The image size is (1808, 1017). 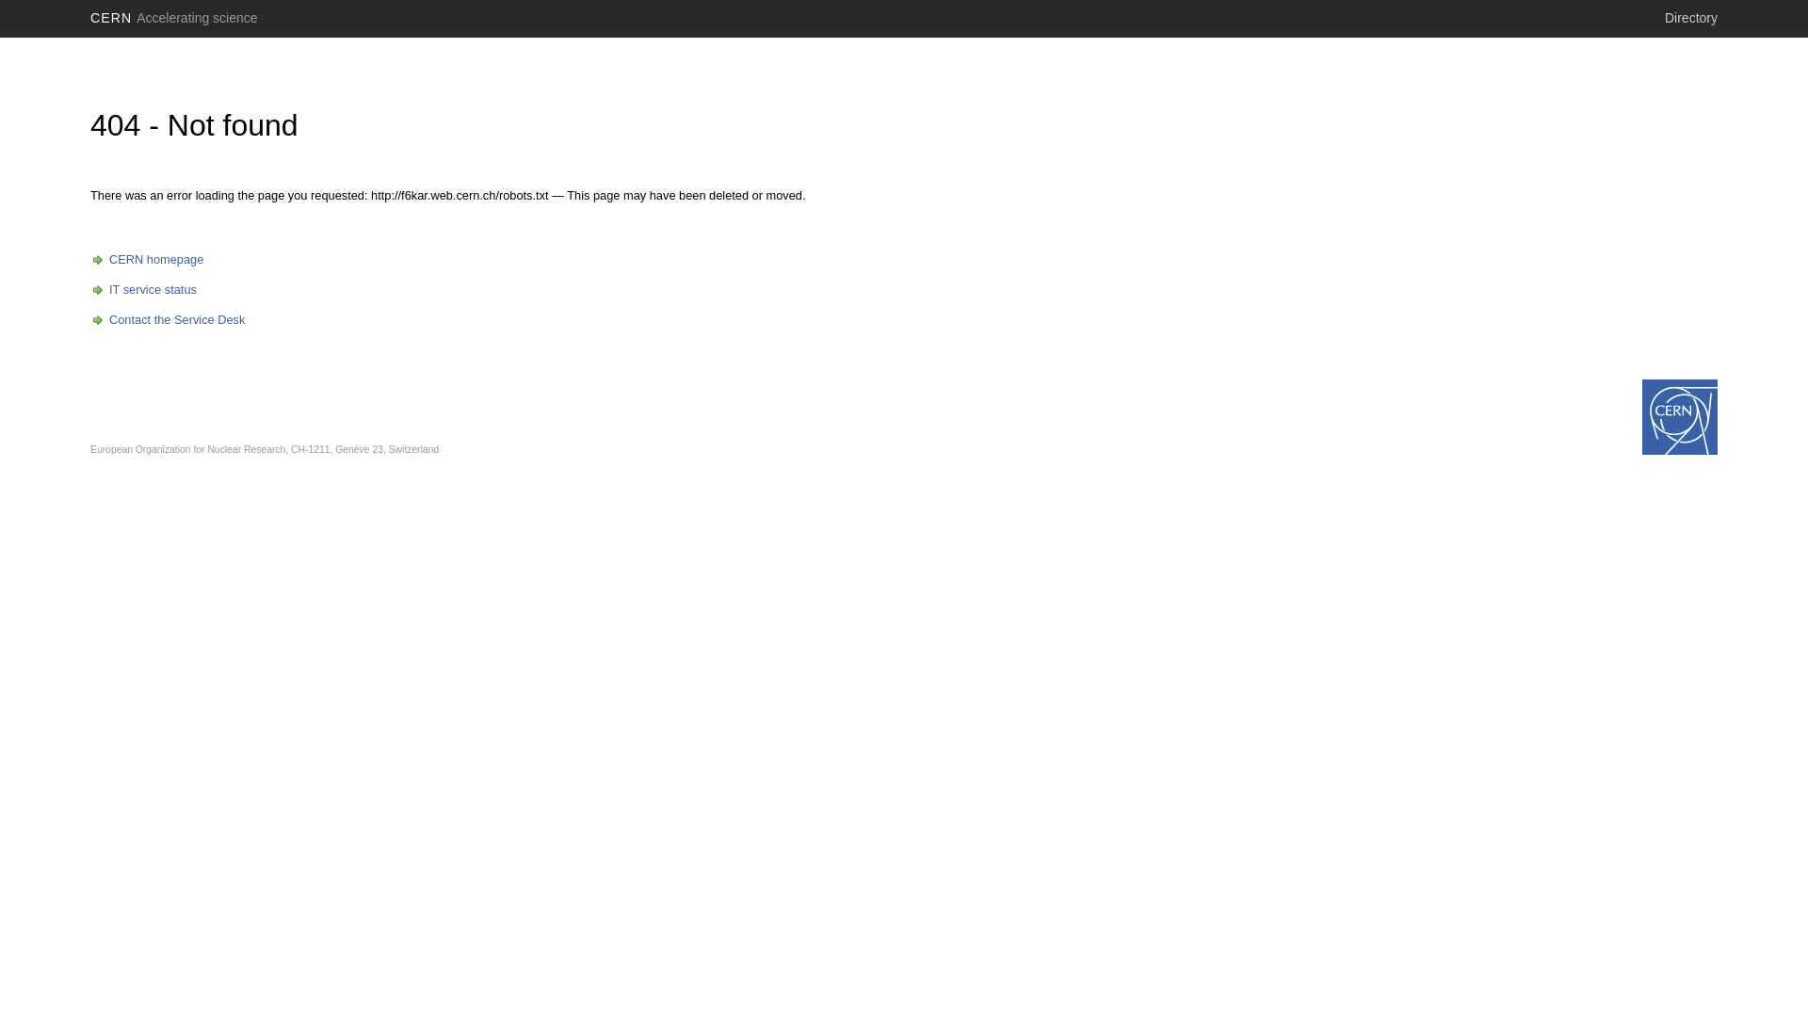 I want to click on IT service status, so click(x=143, y=290).